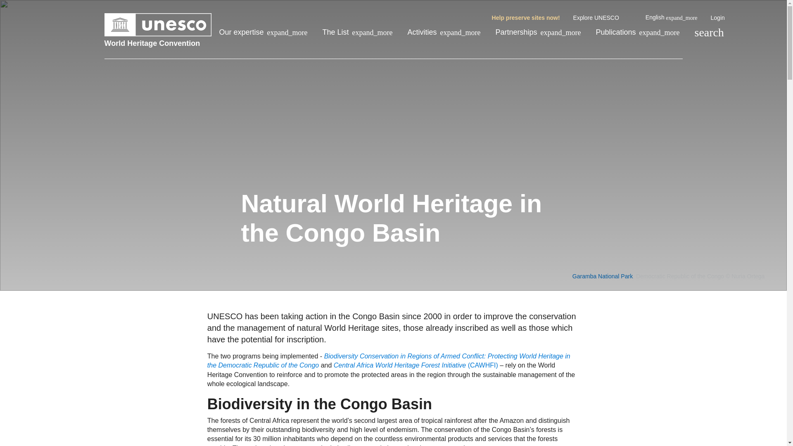 The height and width of the screenshot is (446, 793). Describe the element at coordinates (709, 32) in the screenshot. I see `Search` at that location.